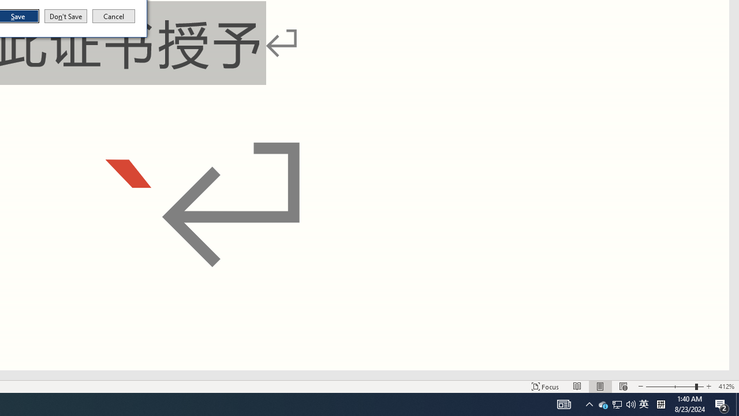 The image size is (739, 416). What do you see at coordinates (66, 16) in the screenshot?
I see `Tray Input Indicator - Chinese (Simplified, China)` at bounding box center [66, 16].